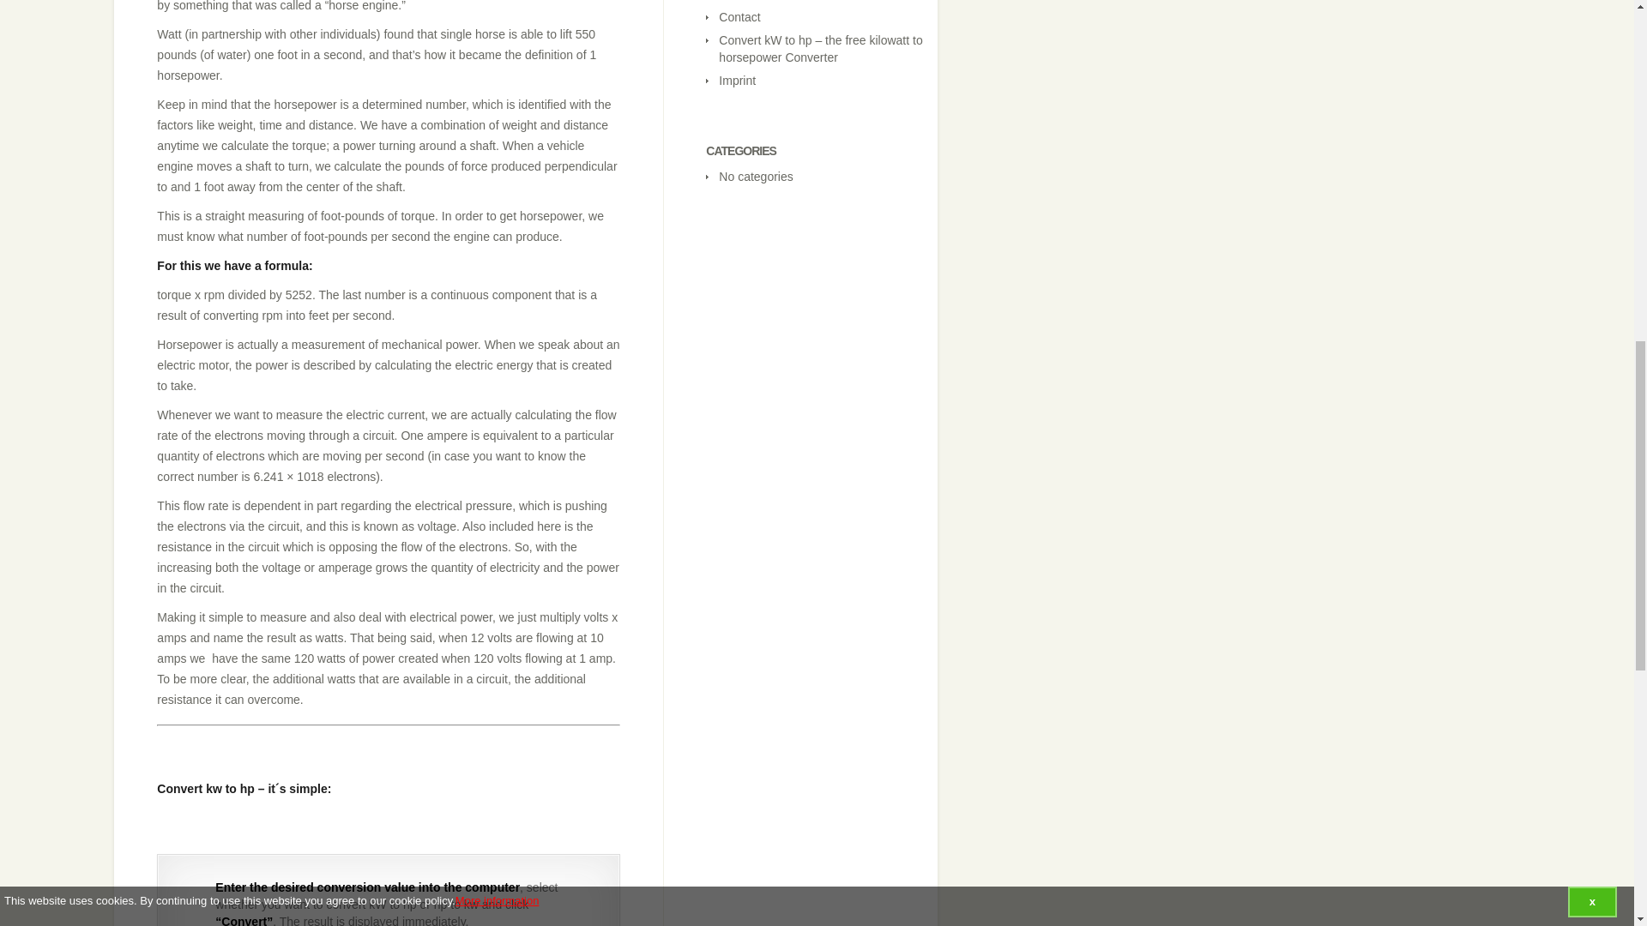 Image resolution: width=1647 pixels, height=926 pixels. Describe the element at coordinates (468, 767) in the screenshot. I see `Advertisement` at that location.